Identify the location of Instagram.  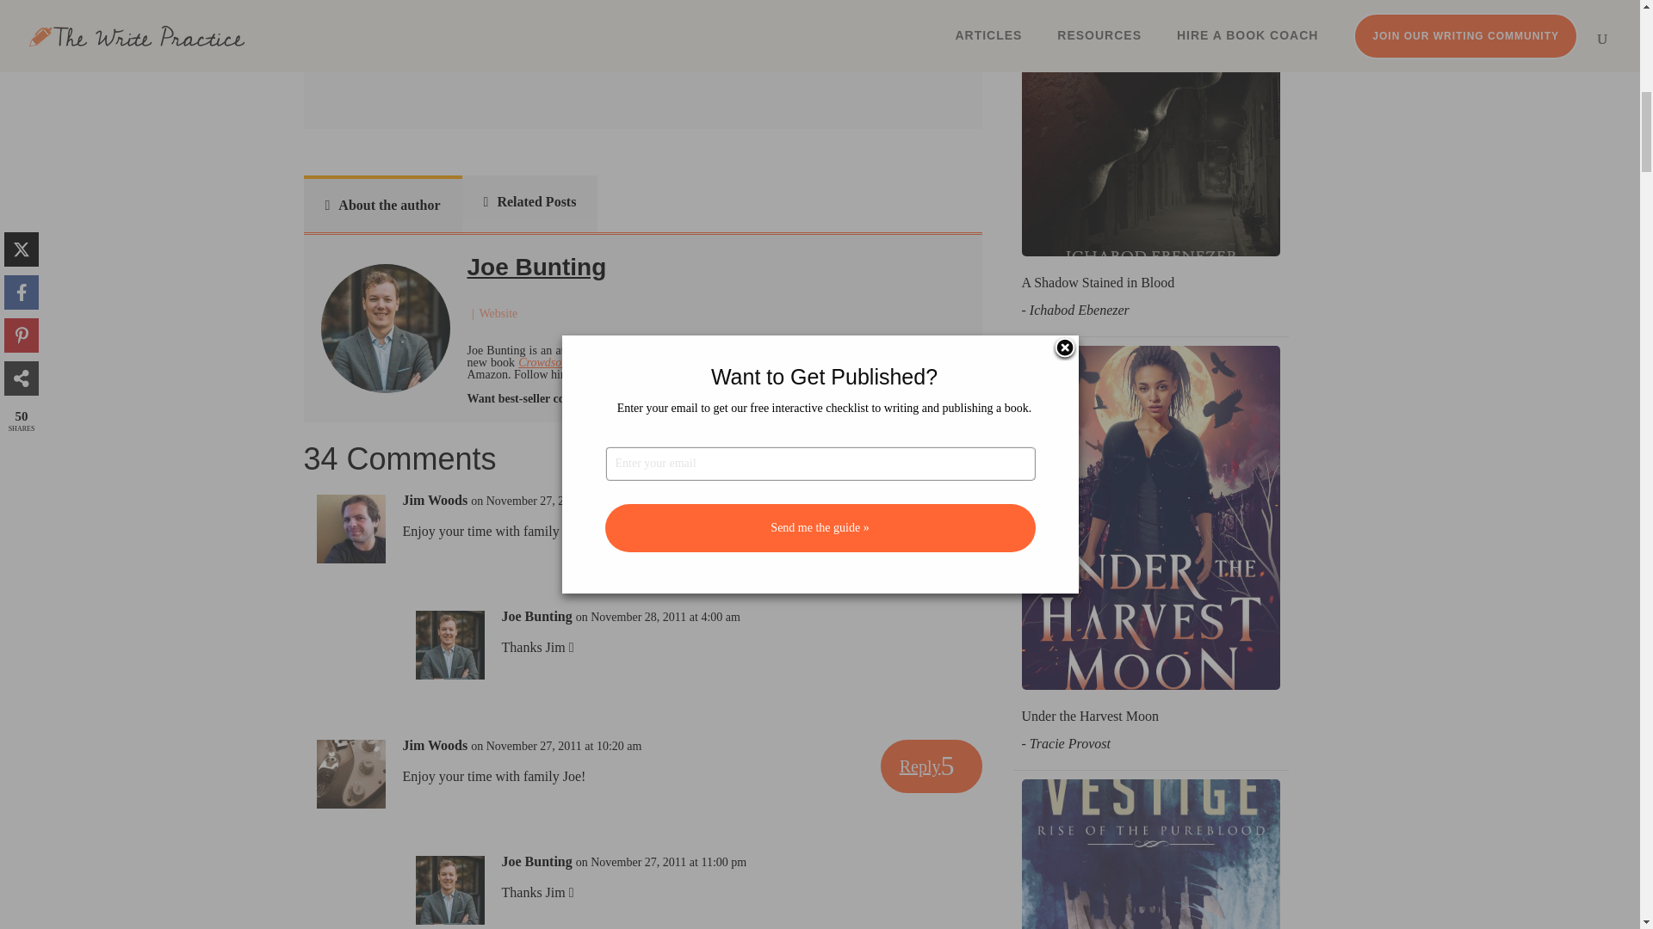
(612, 373).